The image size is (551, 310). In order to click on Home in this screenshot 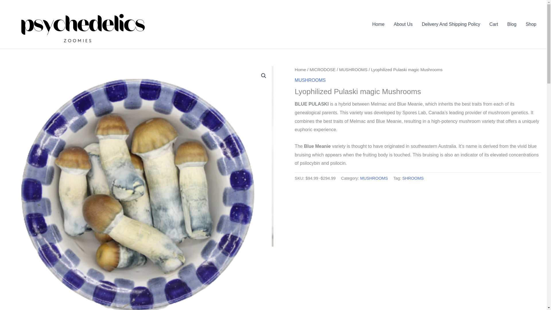, I will do `click(378, 24)`.